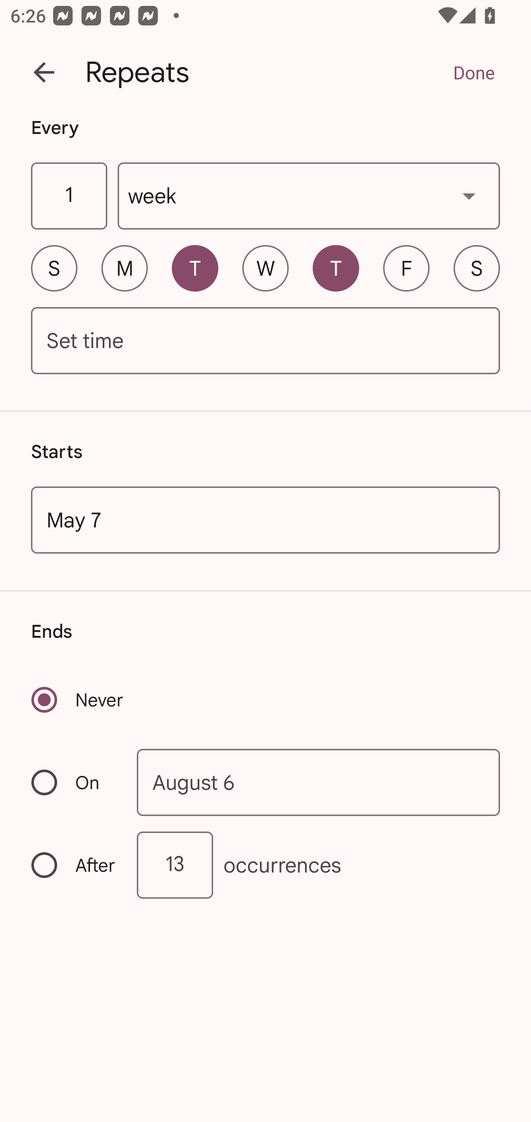  I want to click on M Monday, so click(125, 268).